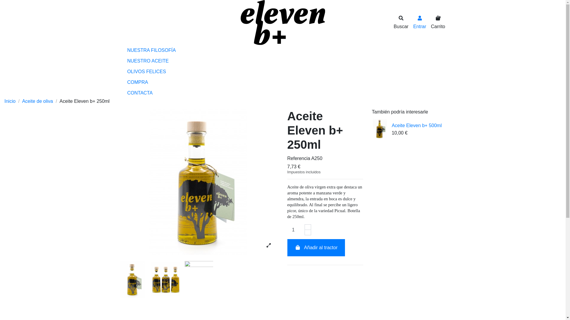  Describe the element at coordinates (283, 61) in the screenshot. I see `NUESTRO ACEITE` at that location.